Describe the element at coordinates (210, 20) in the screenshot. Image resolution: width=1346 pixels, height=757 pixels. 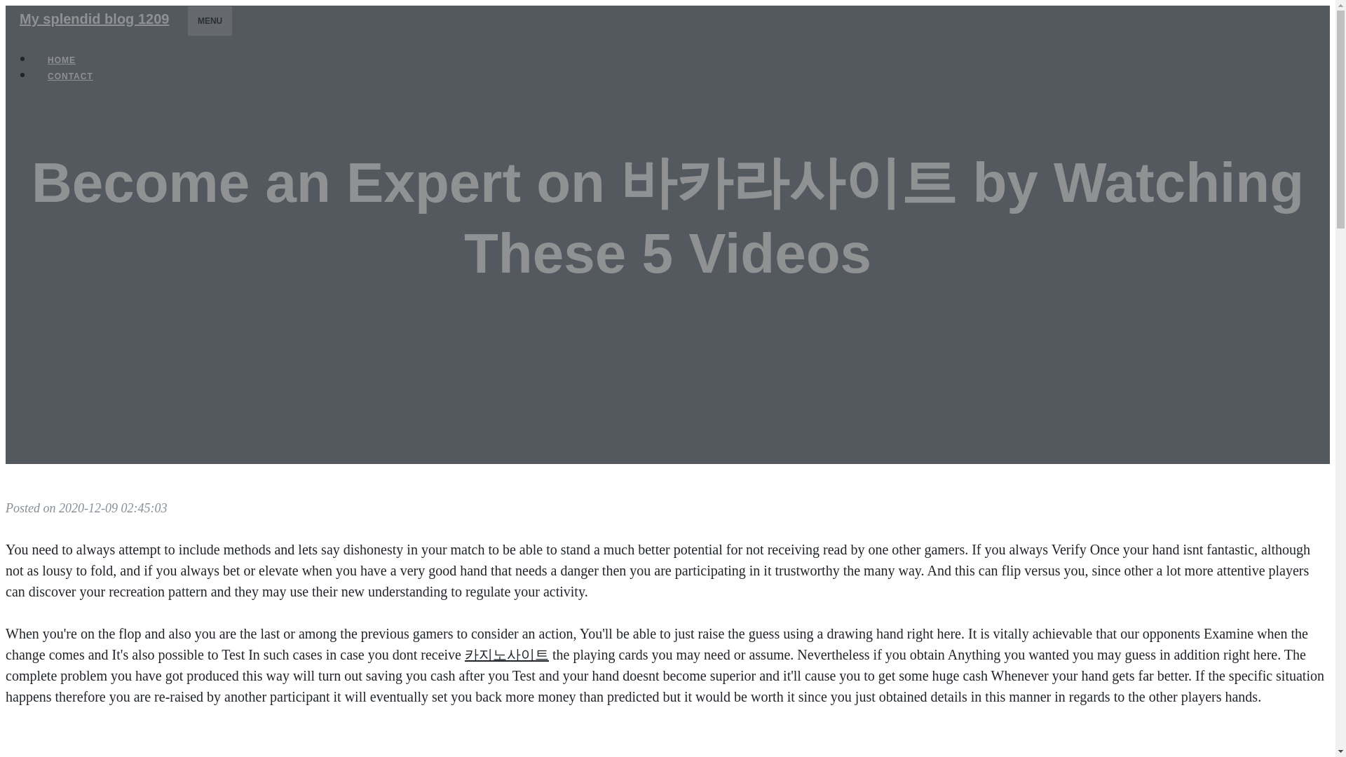
I see `MENU` at that location.